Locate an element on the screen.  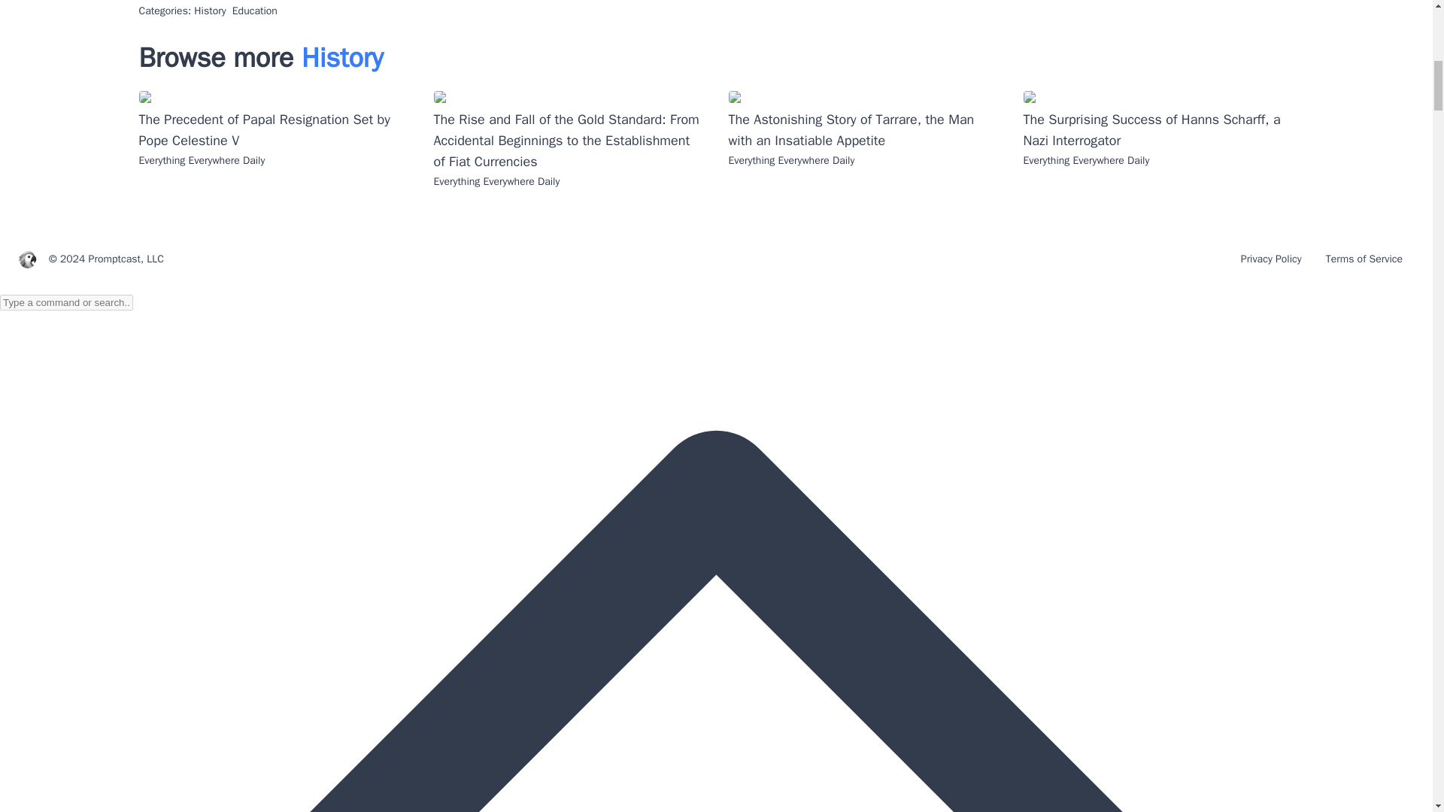
Education is located at coordinates (254, 11).